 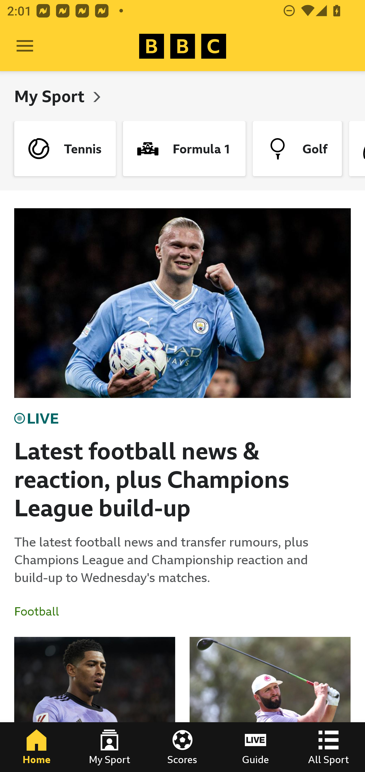 What do you see at coordinates (182, 747) in the screenshot?
I see `Scores` at bounding box center [182, 747].